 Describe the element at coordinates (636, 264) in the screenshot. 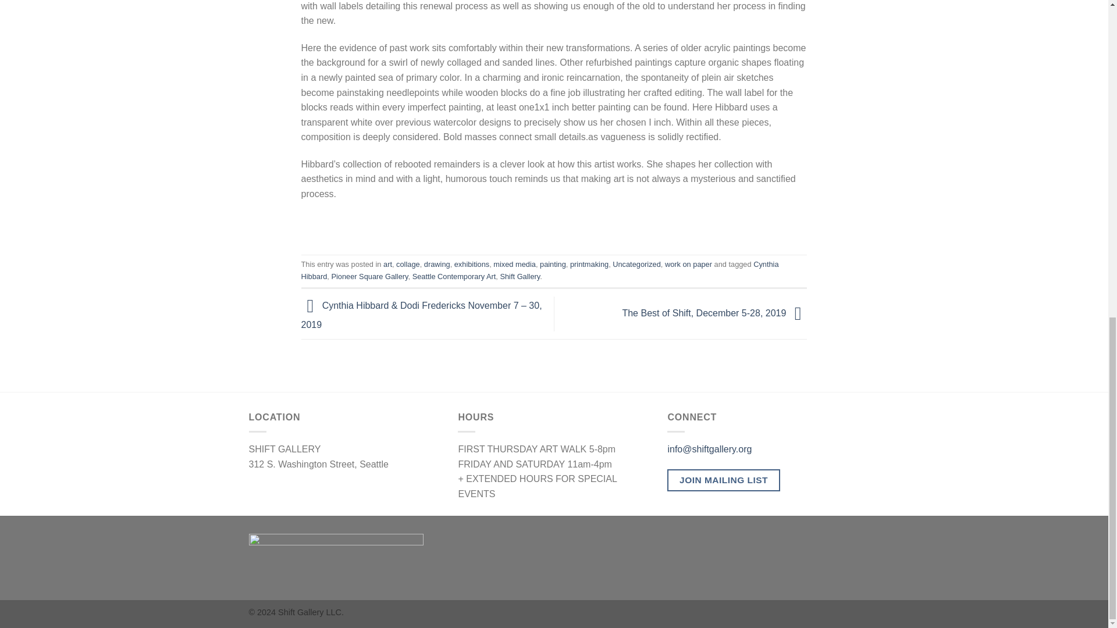

I see `Uncategorized` at that location.